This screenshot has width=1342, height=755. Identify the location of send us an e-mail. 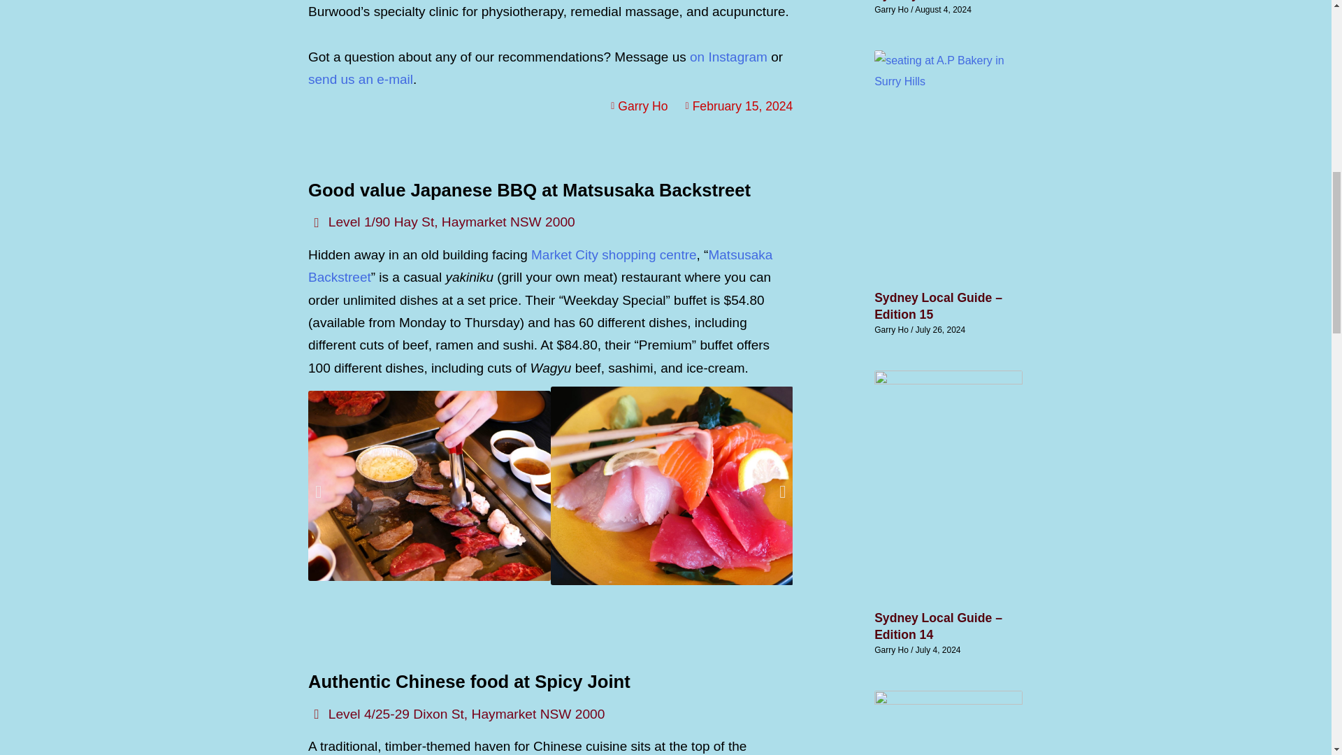
(361, 79).